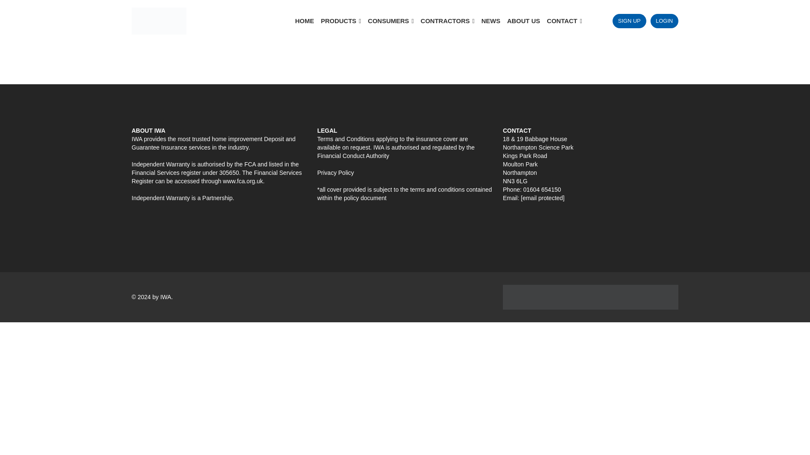  What do you see at coordinates (447, 21) in the screenshot?
I see `CONTRACTORS` at bounding box center [447, 21].